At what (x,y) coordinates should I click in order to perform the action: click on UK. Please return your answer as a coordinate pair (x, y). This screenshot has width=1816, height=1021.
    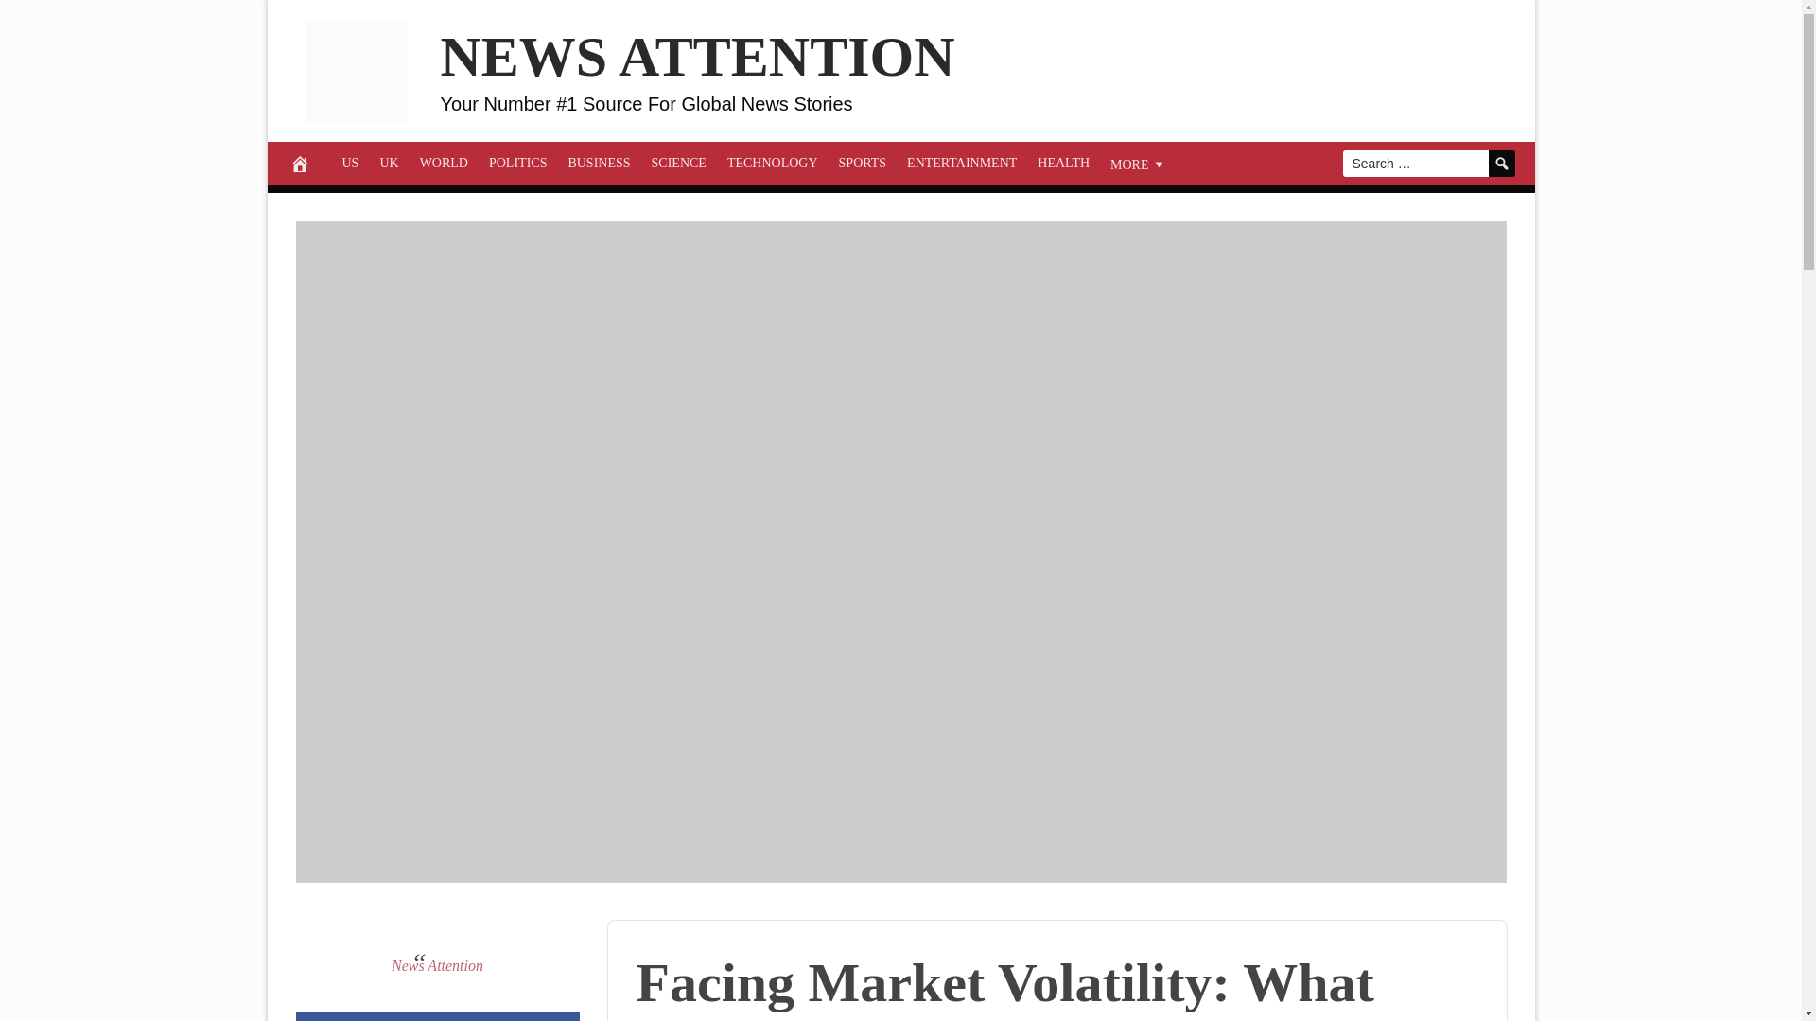
    Looking at the image, I should click on (388, 163).